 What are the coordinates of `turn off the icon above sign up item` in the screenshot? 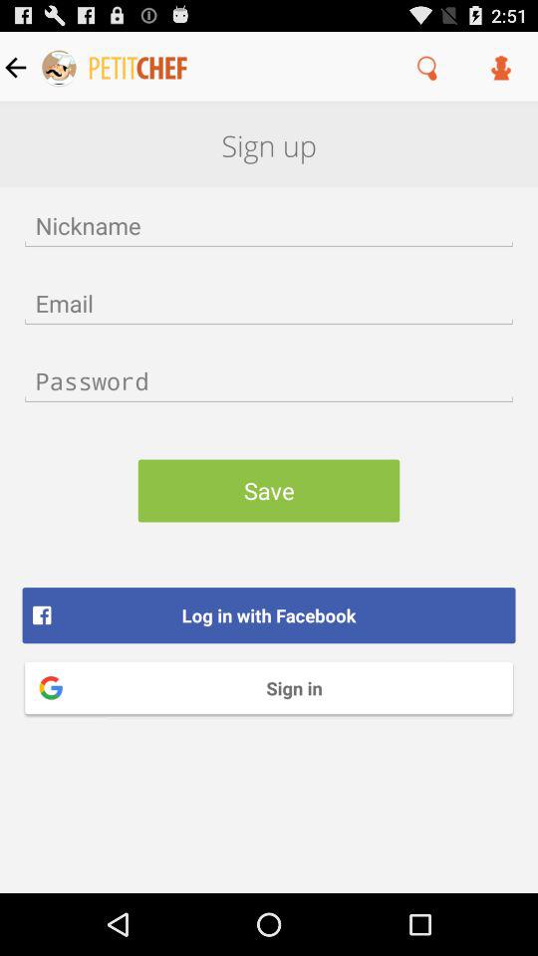 It's located at (428, 67).